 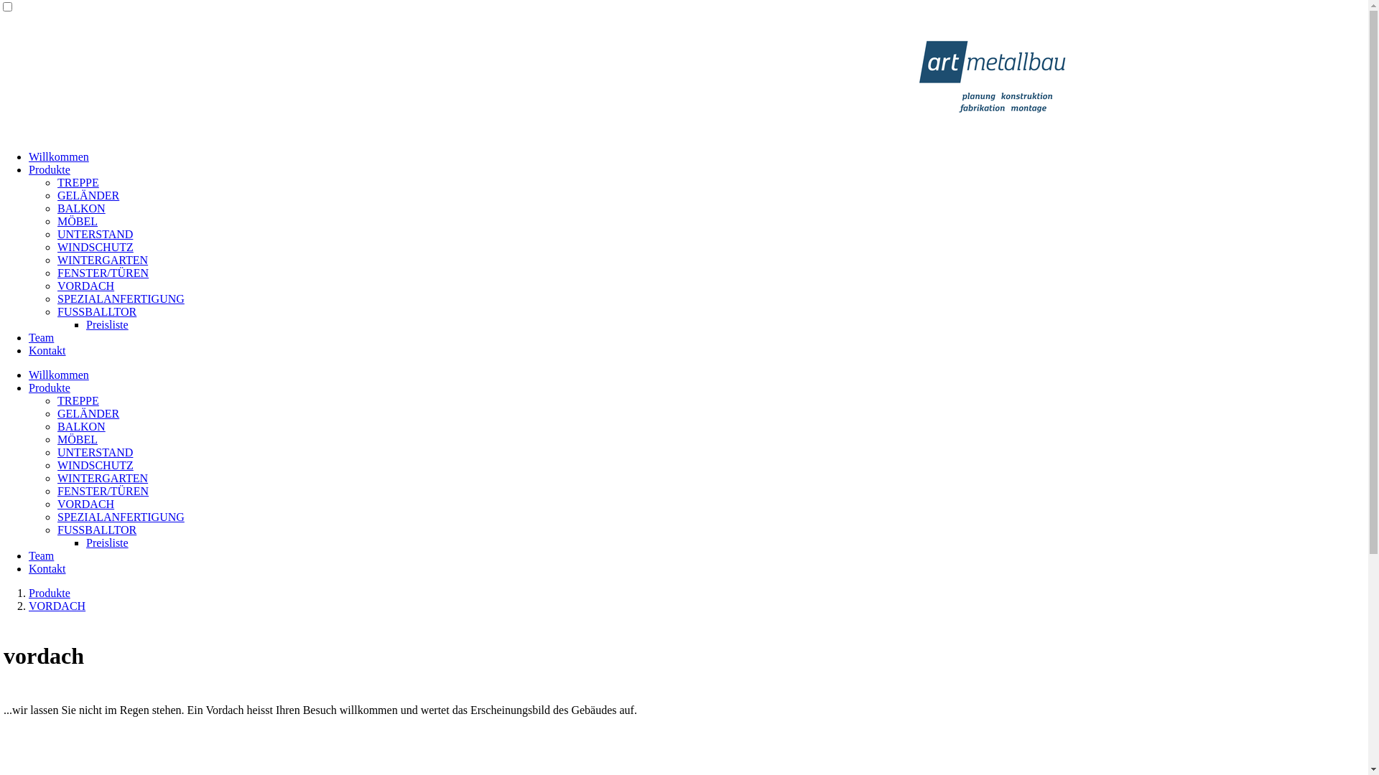 I want to click on WINTERGARTEN, so click(x=103, y=260).